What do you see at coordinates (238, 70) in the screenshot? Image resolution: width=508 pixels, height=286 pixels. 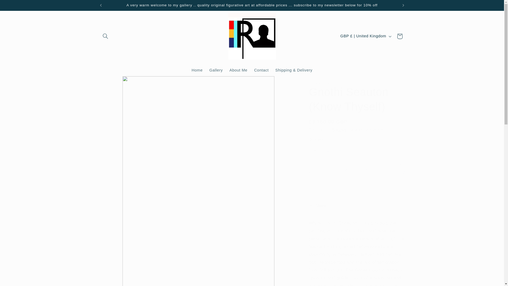 I see `About Me` at bounding box center [238, 70].